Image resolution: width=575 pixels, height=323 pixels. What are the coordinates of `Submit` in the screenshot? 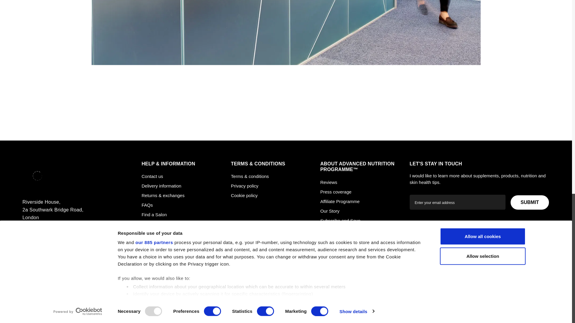 It's located at (530, 202).